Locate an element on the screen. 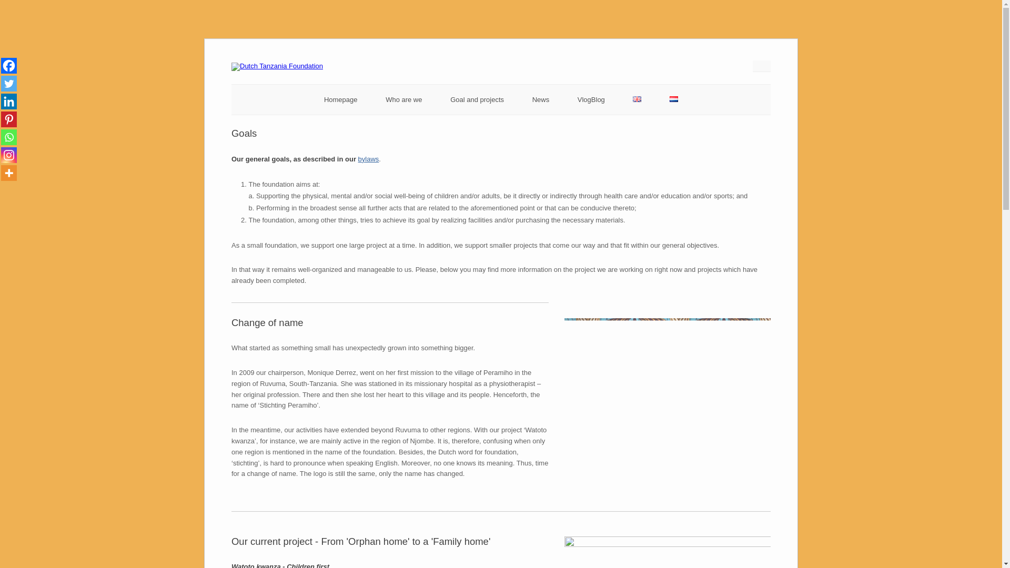  Schermafbeelding 2019-10-31 om 20.57.32 is located at coordinates (667, 370).